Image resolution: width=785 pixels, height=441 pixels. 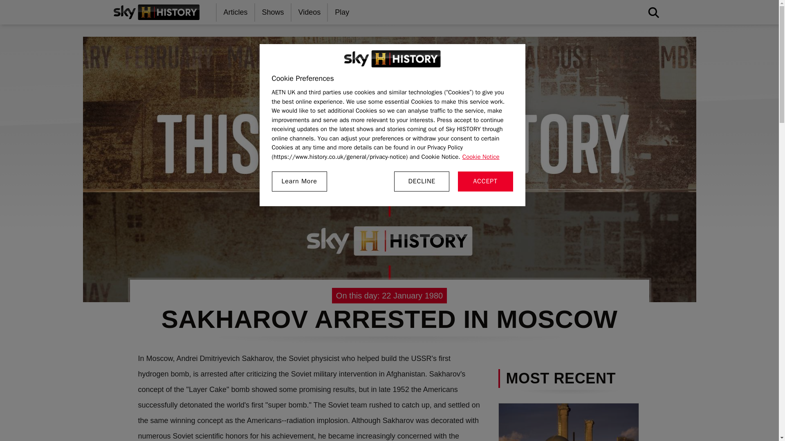 I want to click on Sky HISTORY, so click(x=392, y=59).